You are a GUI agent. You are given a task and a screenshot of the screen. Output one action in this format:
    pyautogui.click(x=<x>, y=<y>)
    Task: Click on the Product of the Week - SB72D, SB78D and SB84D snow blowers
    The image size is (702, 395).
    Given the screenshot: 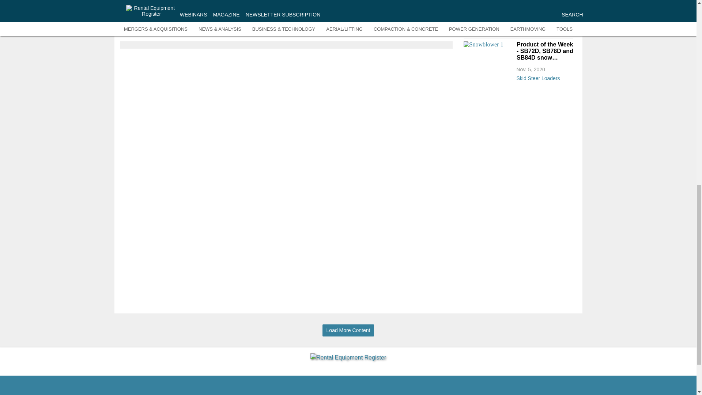 What is the action you would take?
    pyautogui.click(x=544, y=51)
    